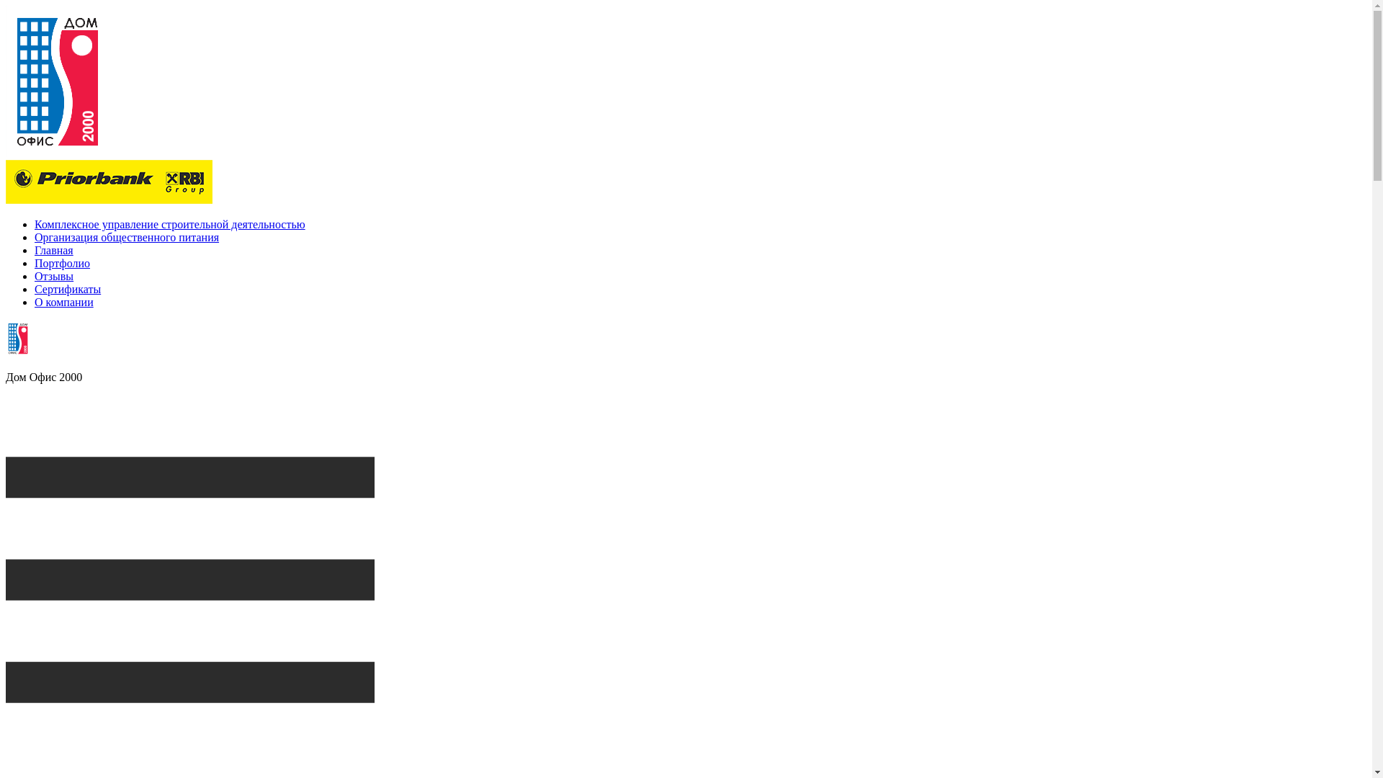 This screenshot has height=778, width=1383. I want to click on Priorbank, so click(109, 182).